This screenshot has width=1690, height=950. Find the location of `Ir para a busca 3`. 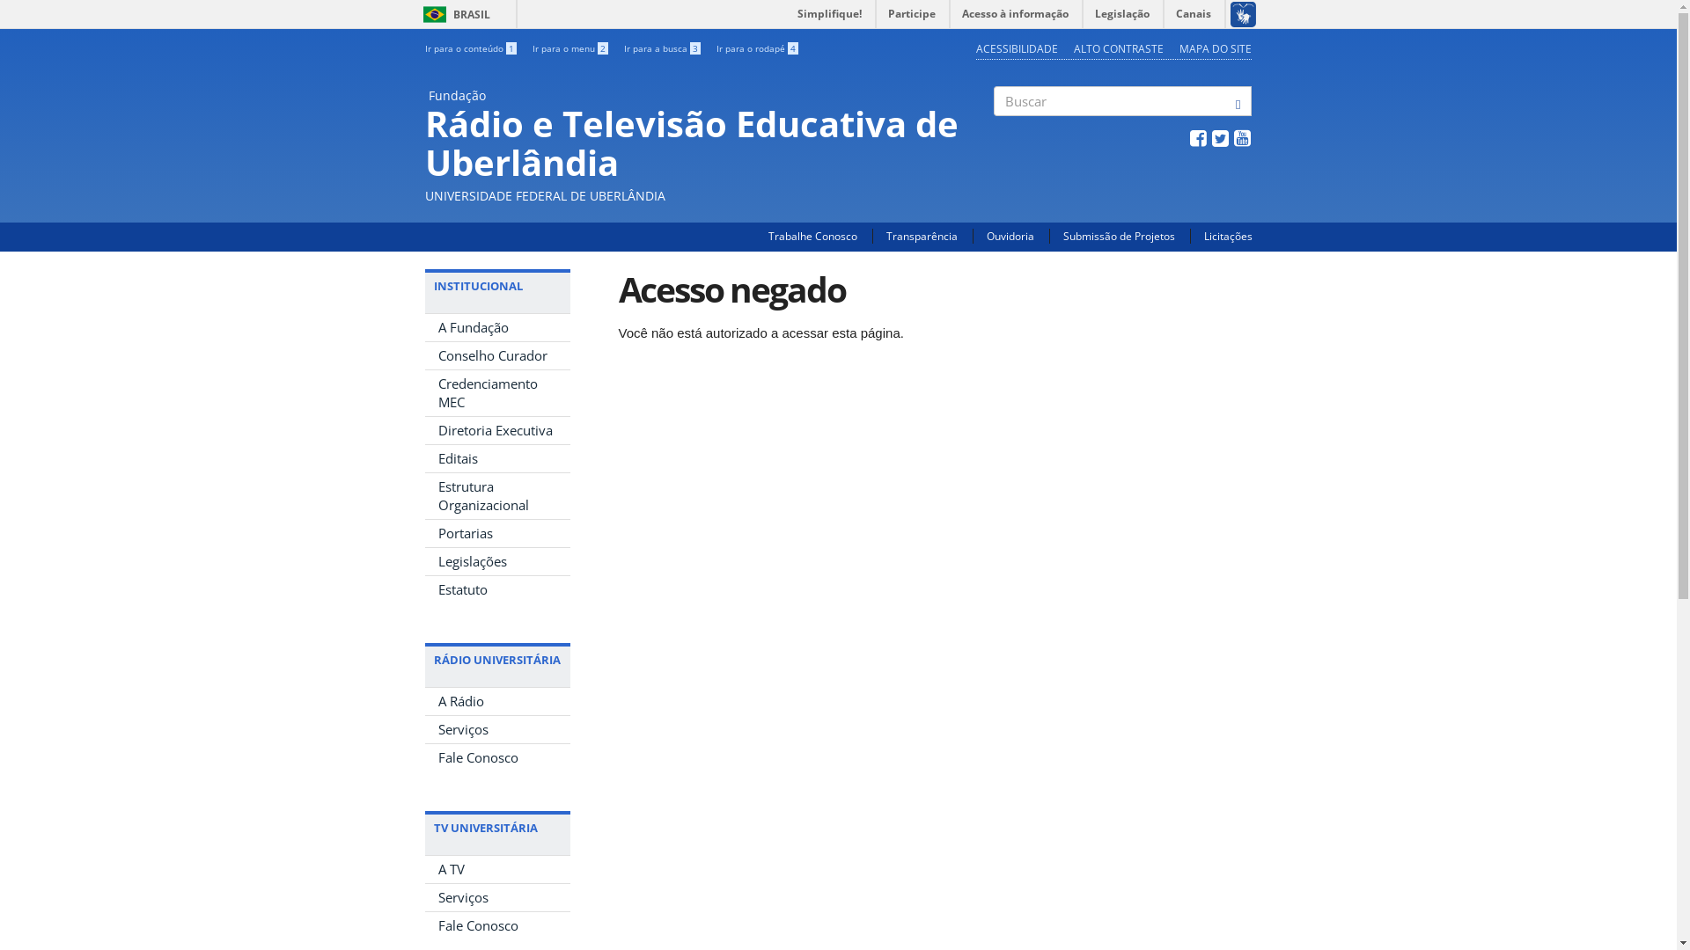

Ir para a busca 3 is located at coordinates (662, 48).